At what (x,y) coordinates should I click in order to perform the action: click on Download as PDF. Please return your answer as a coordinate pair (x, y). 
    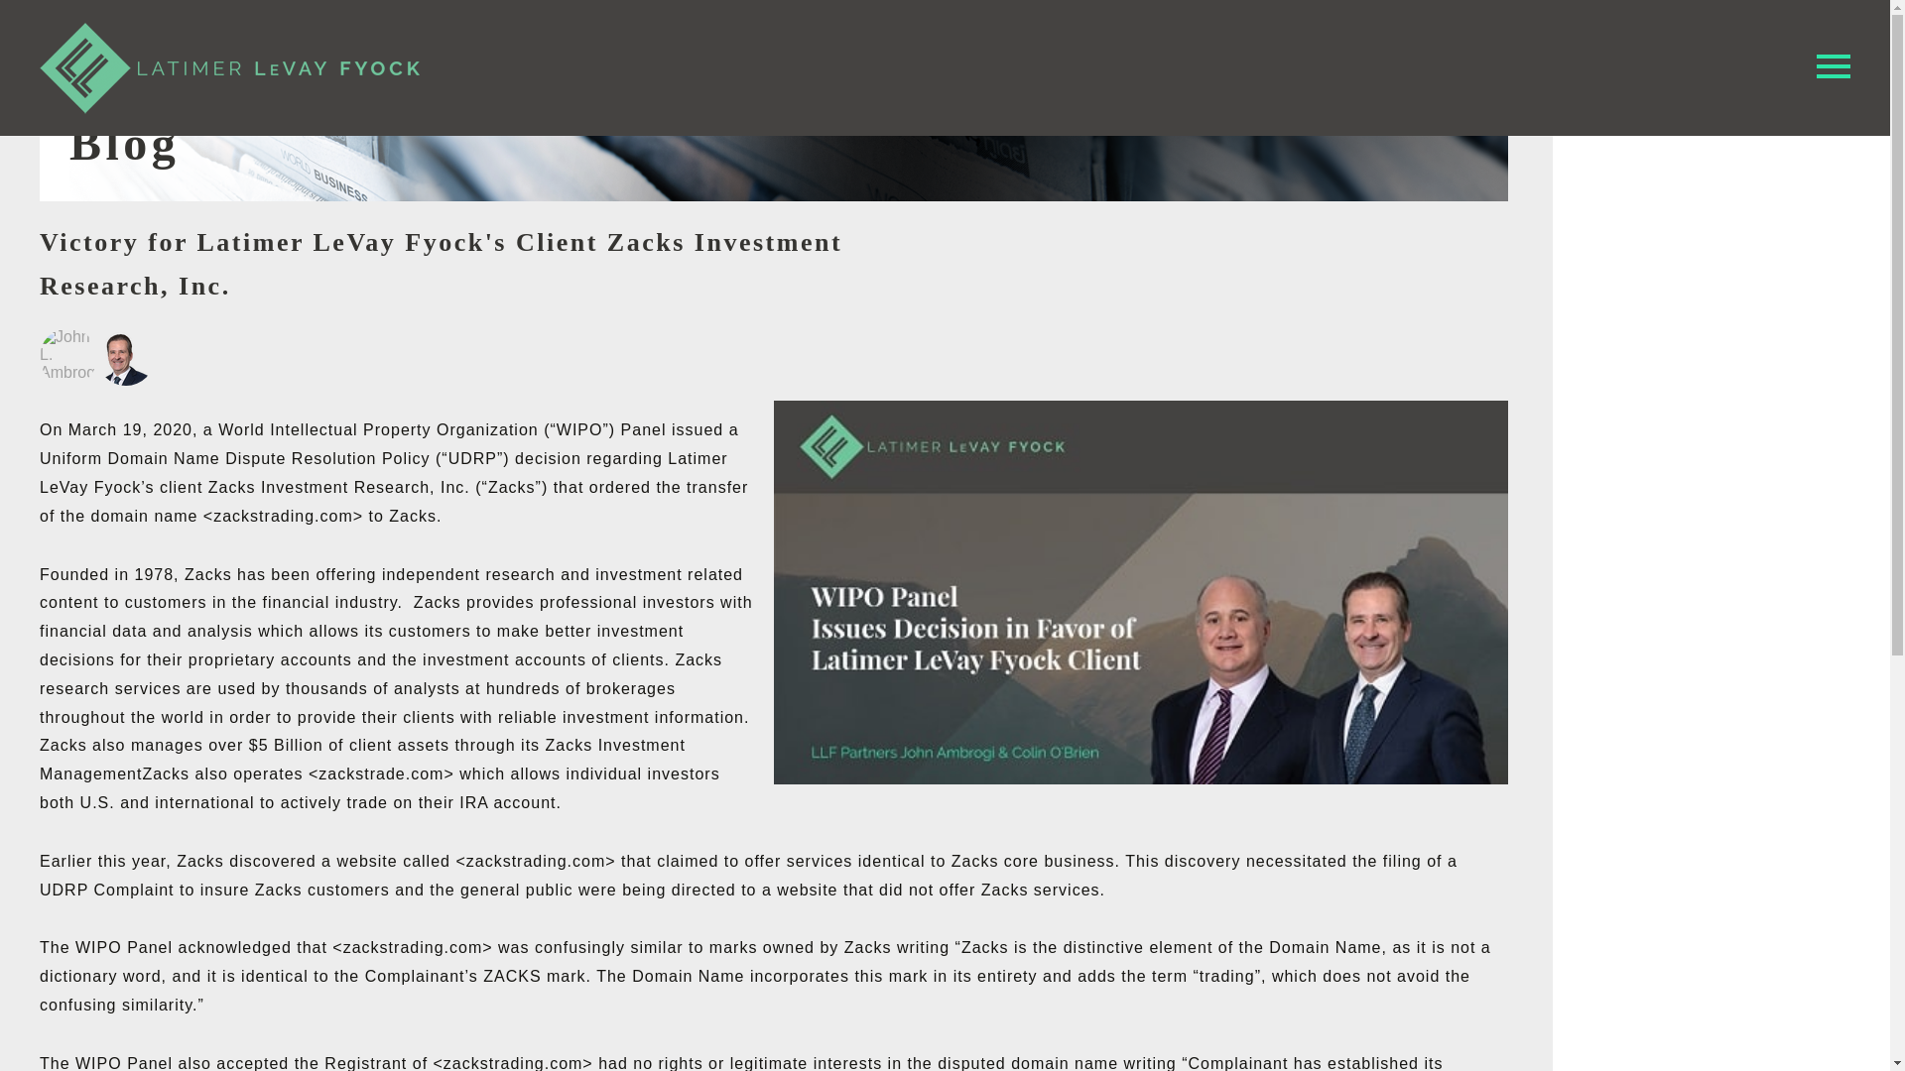
    Looking at the image, I should click on (1421, 28).